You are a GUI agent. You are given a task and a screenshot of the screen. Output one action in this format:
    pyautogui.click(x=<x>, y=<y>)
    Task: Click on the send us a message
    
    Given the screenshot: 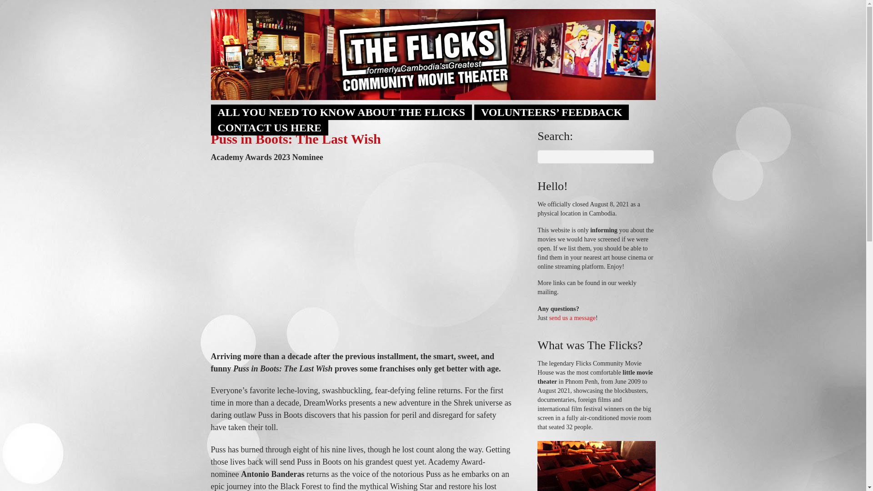 What is the action you would take?
    pyautogui.click(x=572, y=318)
    